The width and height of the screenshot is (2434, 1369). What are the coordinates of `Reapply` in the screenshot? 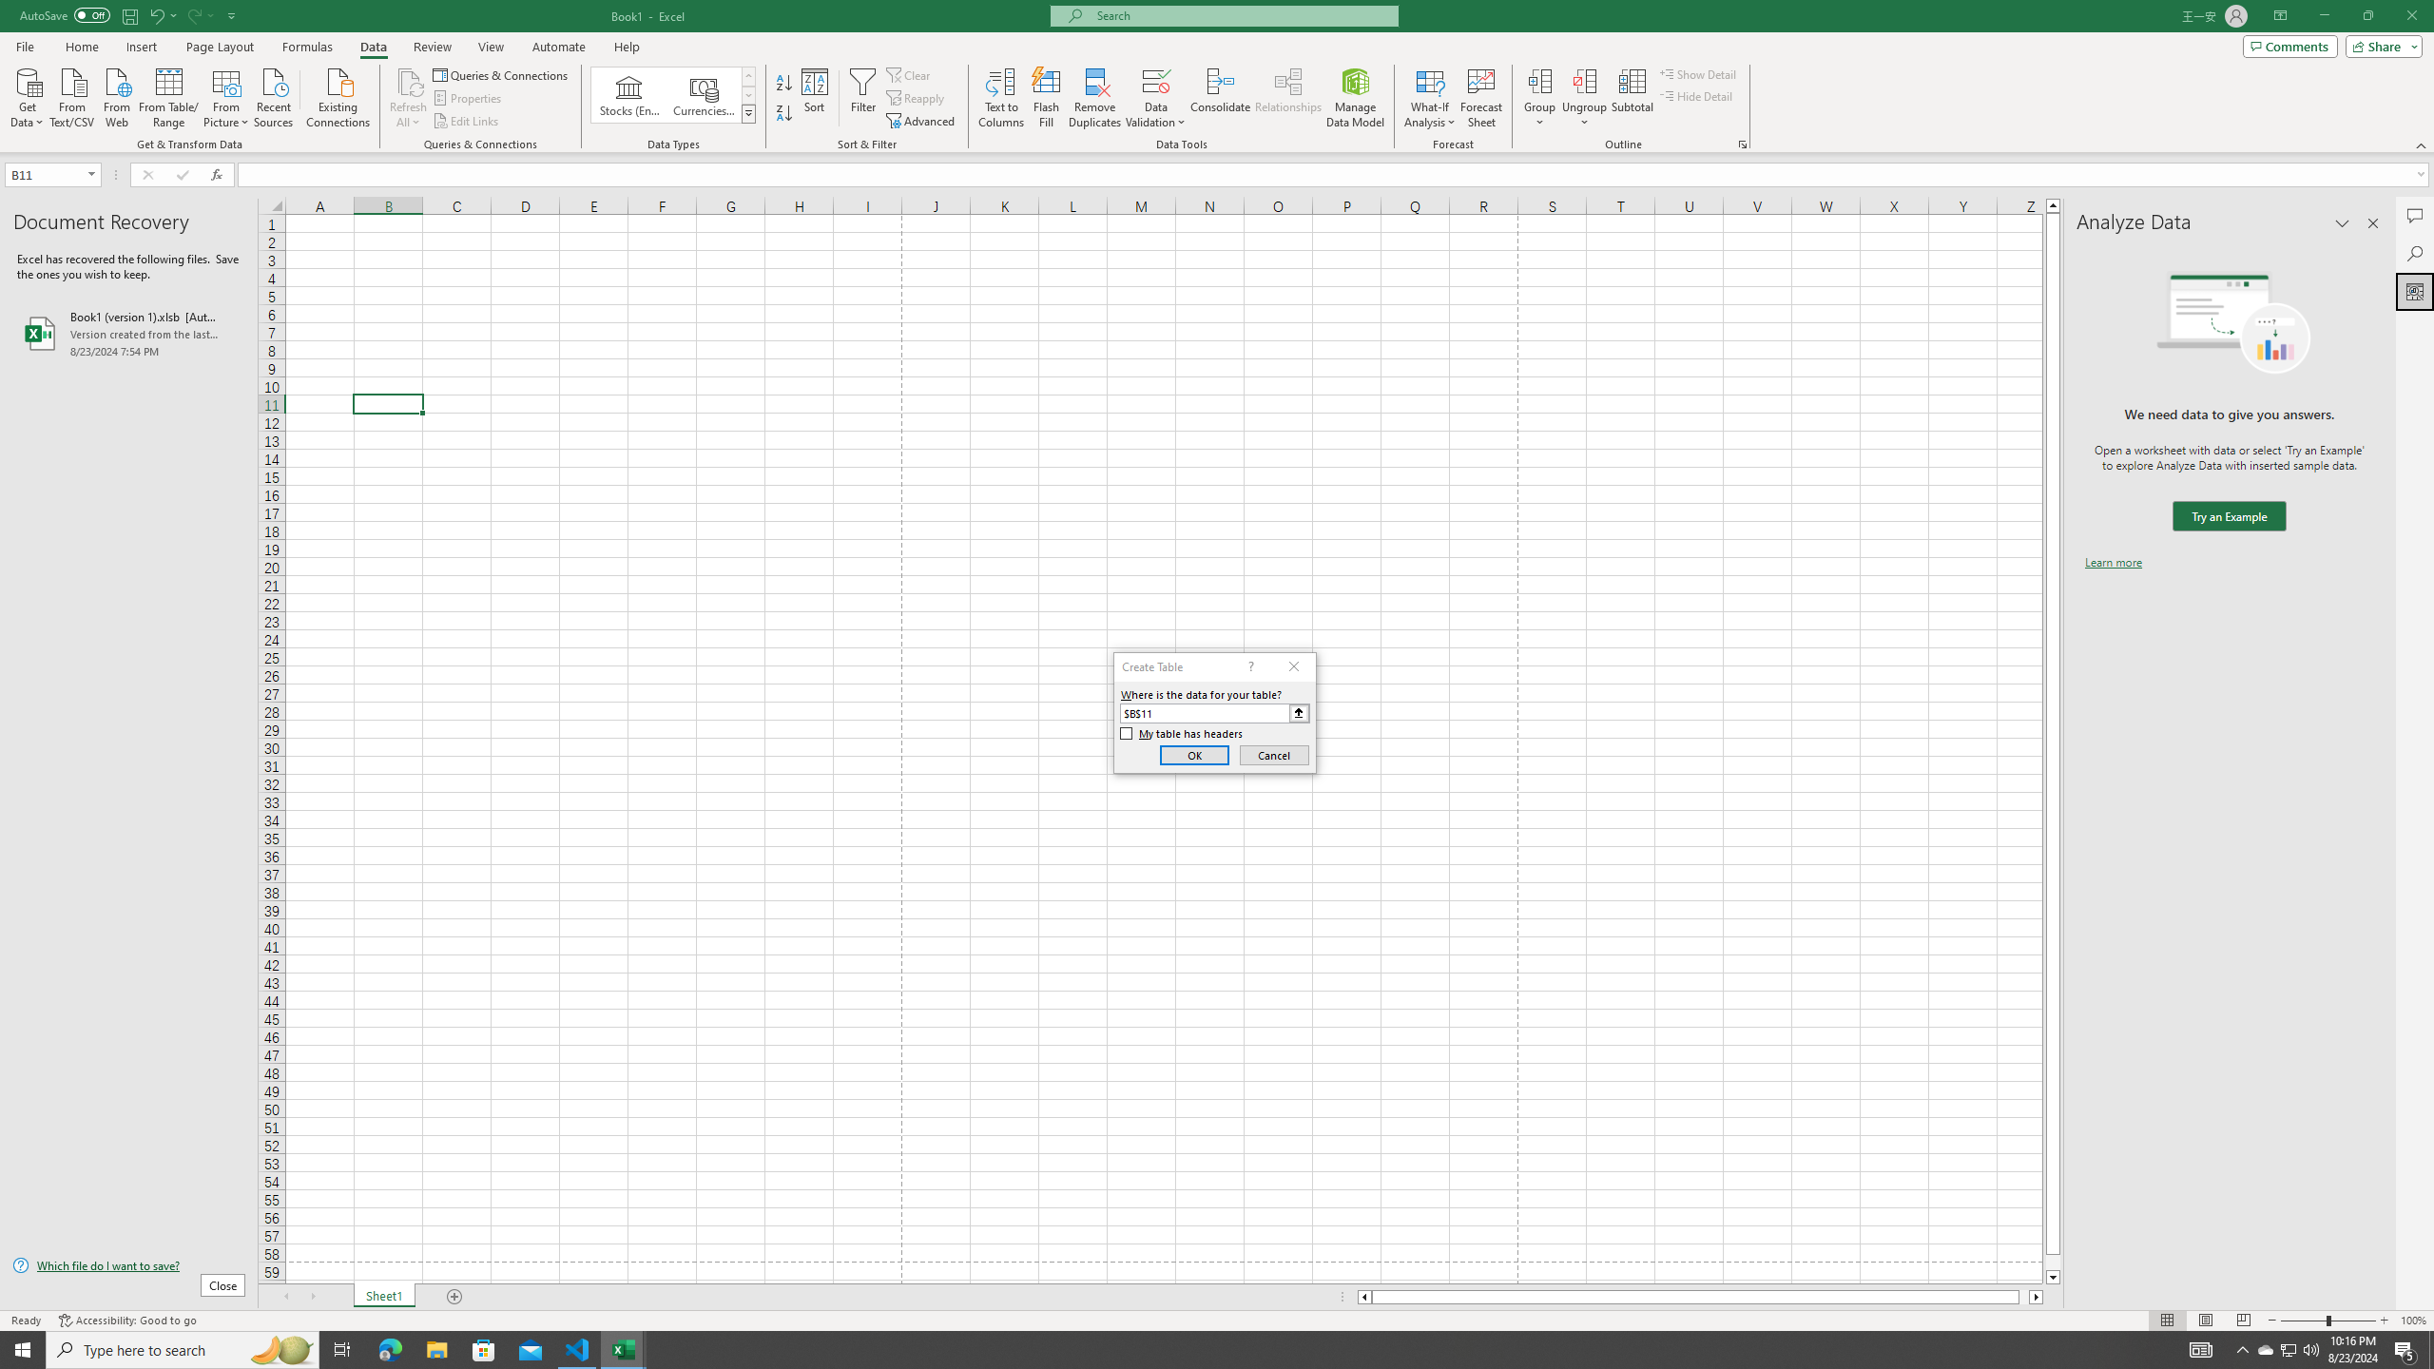 It's located at (917, 99).